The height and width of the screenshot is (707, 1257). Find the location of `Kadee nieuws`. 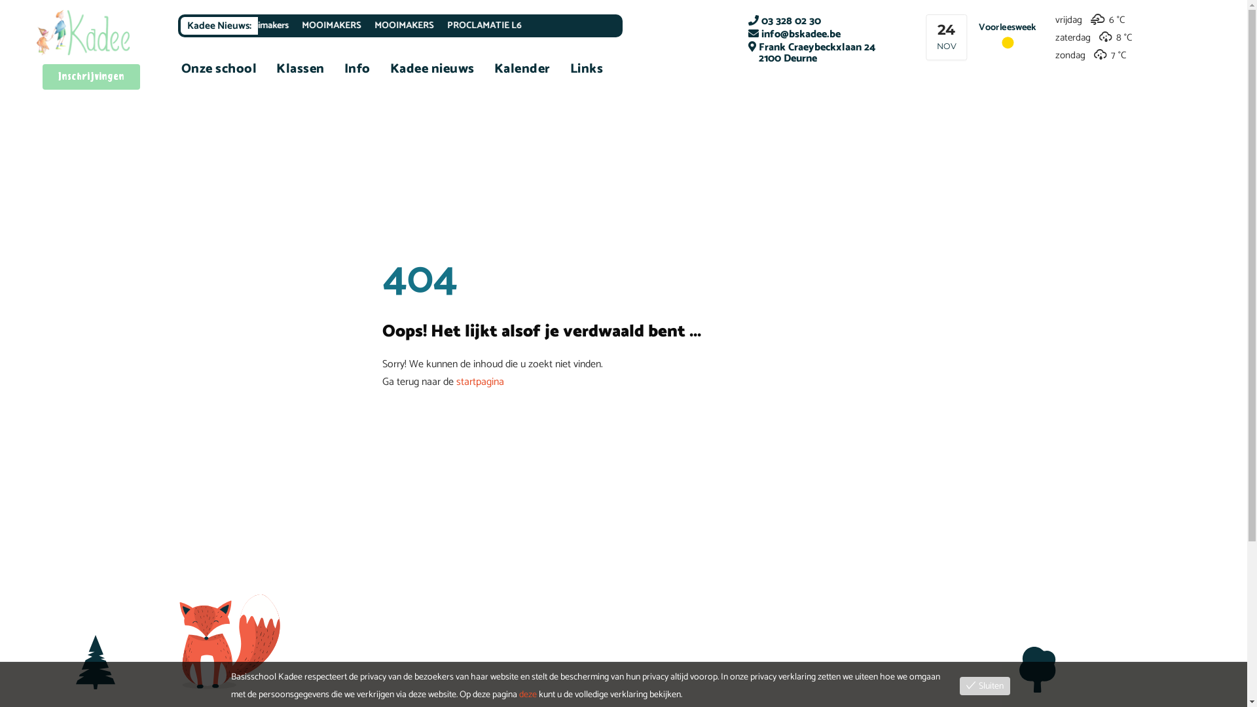

Kadee nieuws is located at coordinates (432, 69).